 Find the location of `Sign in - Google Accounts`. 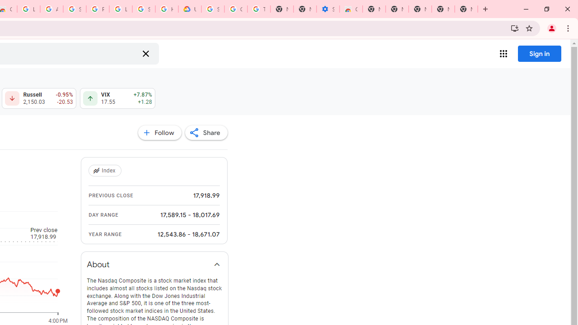

Sign in - Google Accounts is located at coordinates (74, 9).